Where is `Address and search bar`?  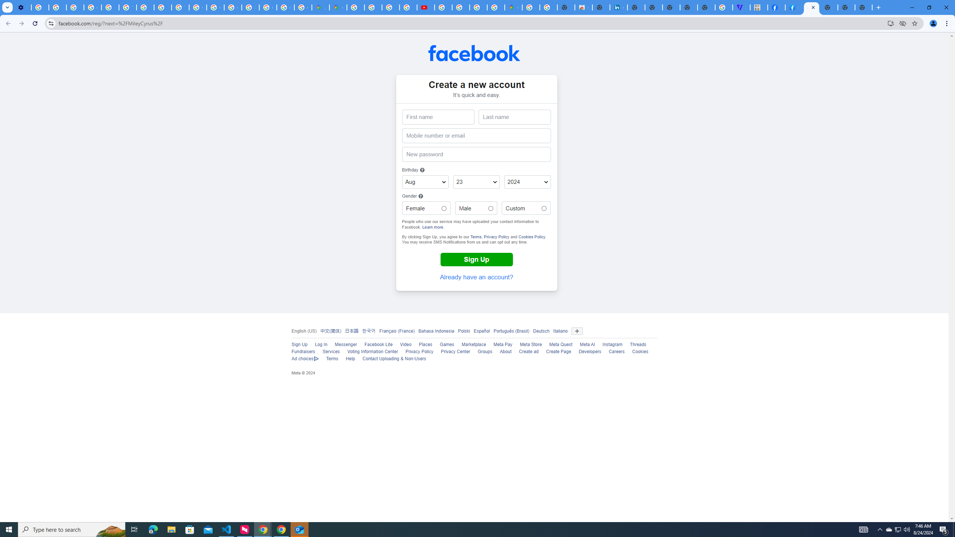
Address and search bar is located at coordinates (471, 23).